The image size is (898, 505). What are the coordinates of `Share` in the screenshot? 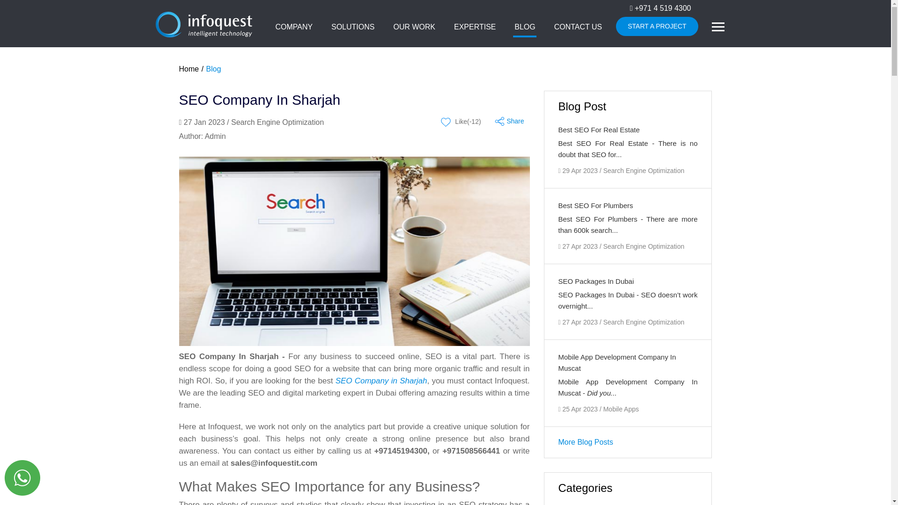 It's located at (512, 120).